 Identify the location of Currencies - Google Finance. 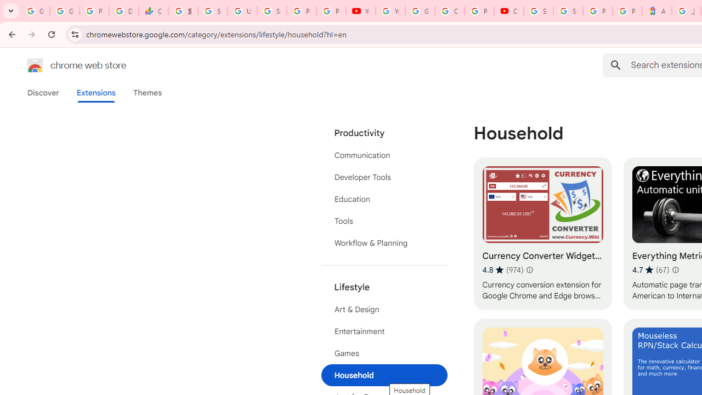
(154, 11).